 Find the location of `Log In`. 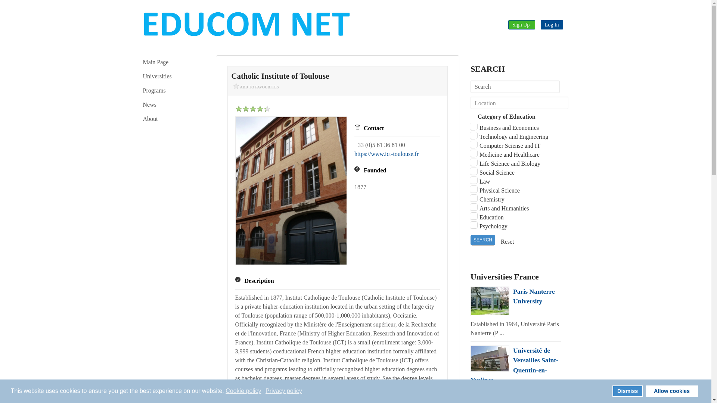

Log In is located at coordinates (552, 25).